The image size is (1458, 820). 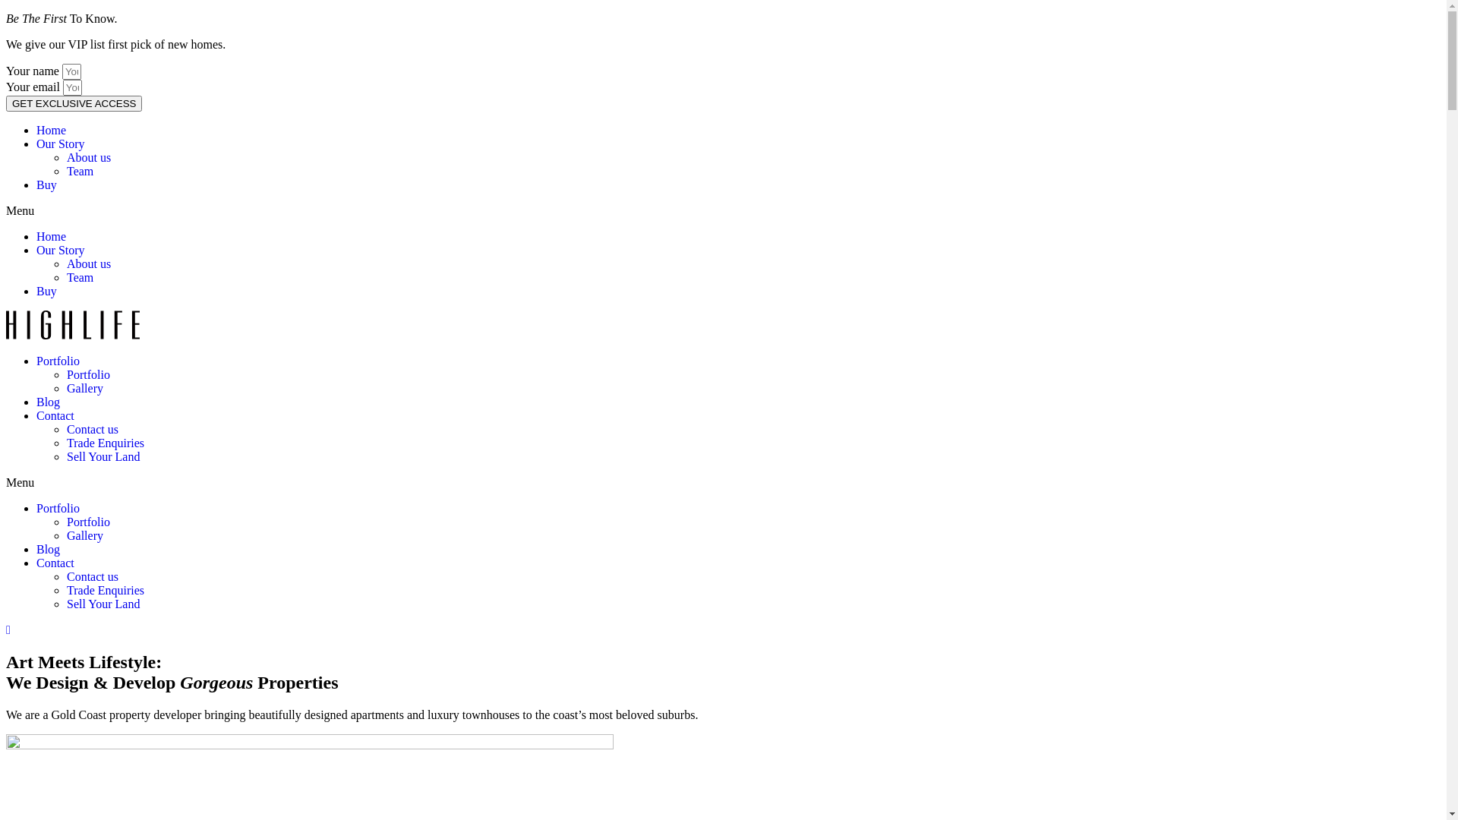 I want to click on Our Story, so click(x=61, y=144).